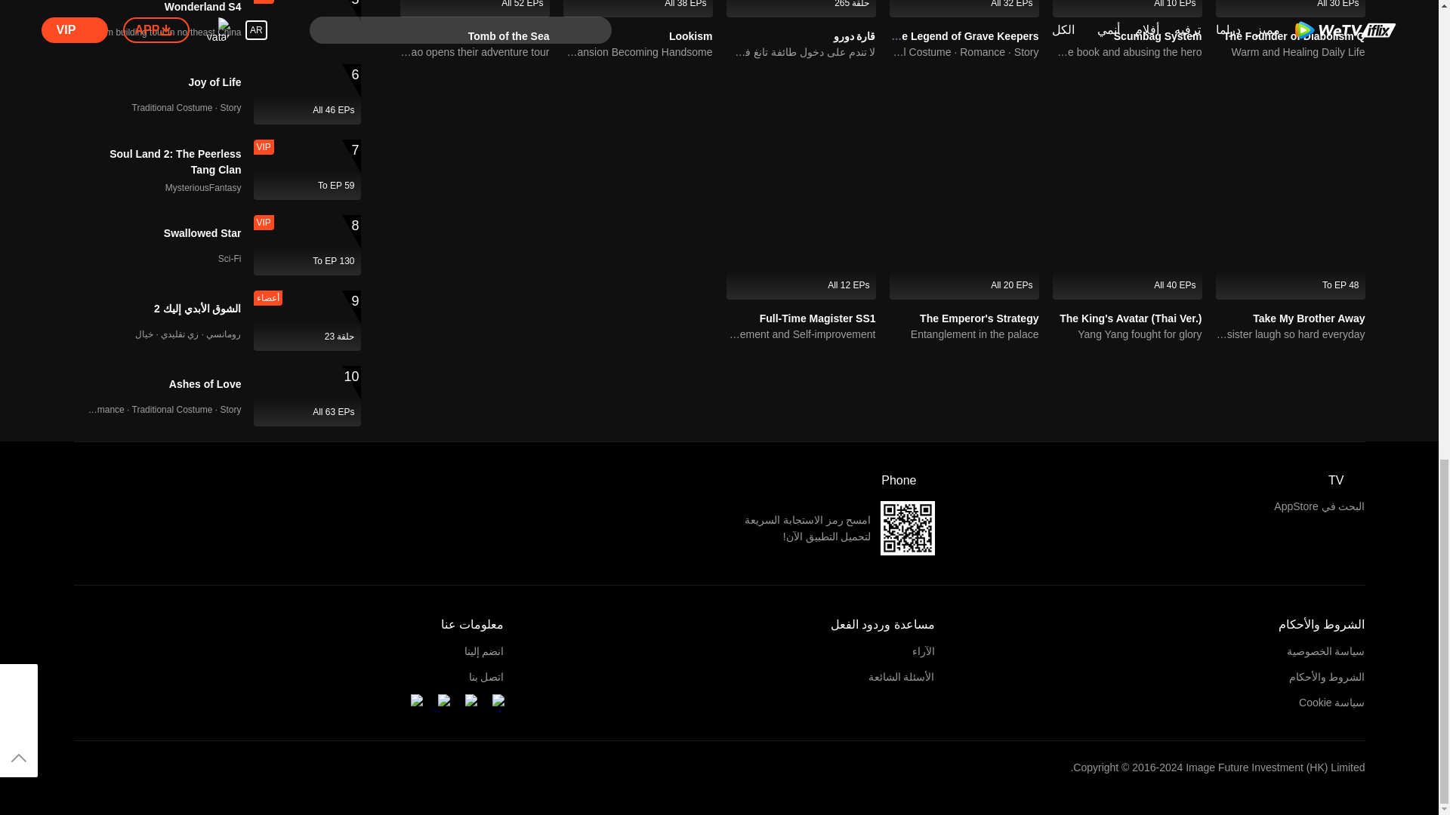 The image size is (1450, 815). Describe the element at coordinates (638, 52) in the screenshot. I see `Two-sided Life of Fat Mansion Becoming Handsome` at that location.